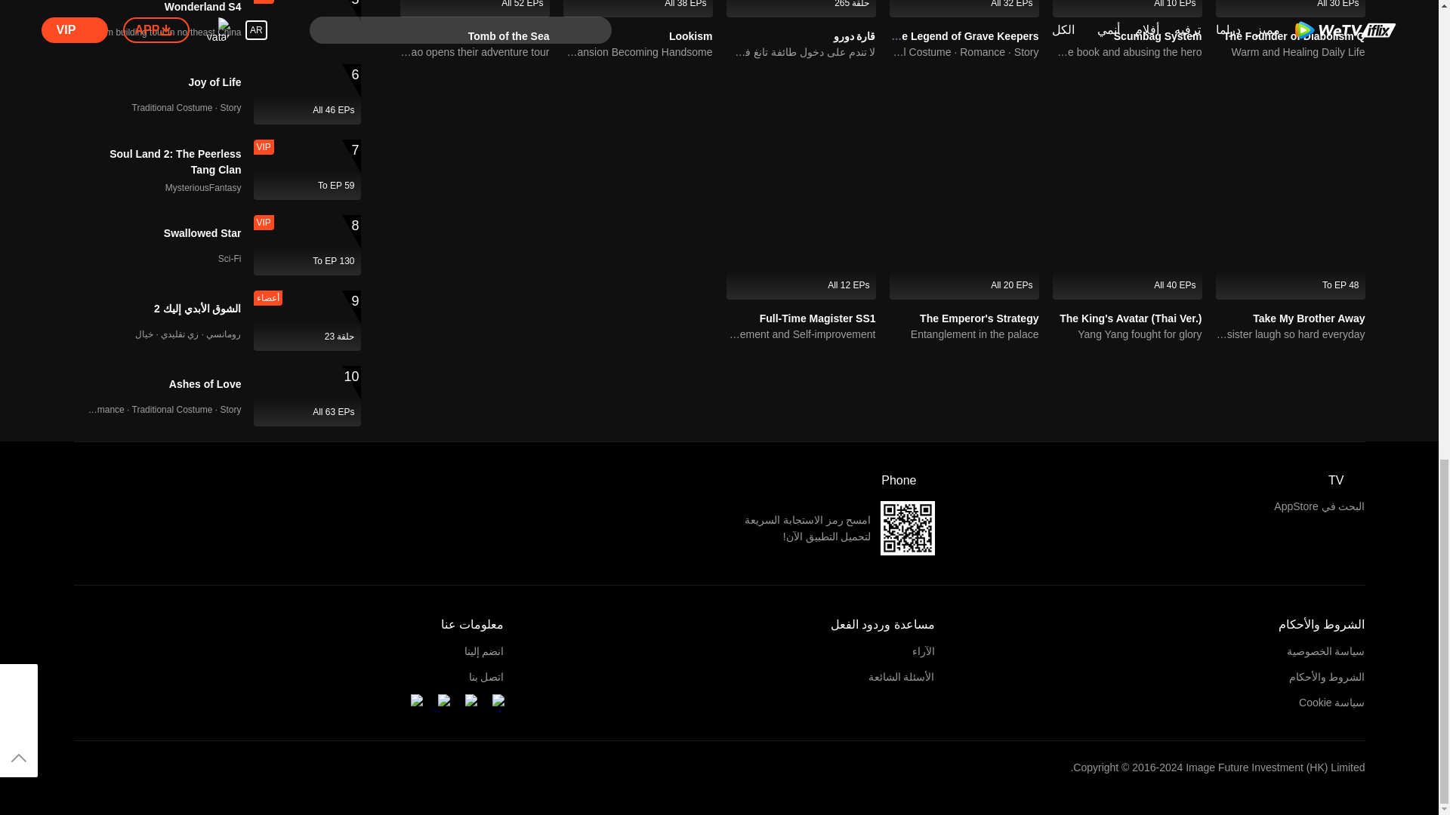 The image size is (1450, 815). Describe the element at coordinates (638, 52) in the screenshot. I see `Two-sided Life of Fat Mansion Becoming Handsome` at that location.